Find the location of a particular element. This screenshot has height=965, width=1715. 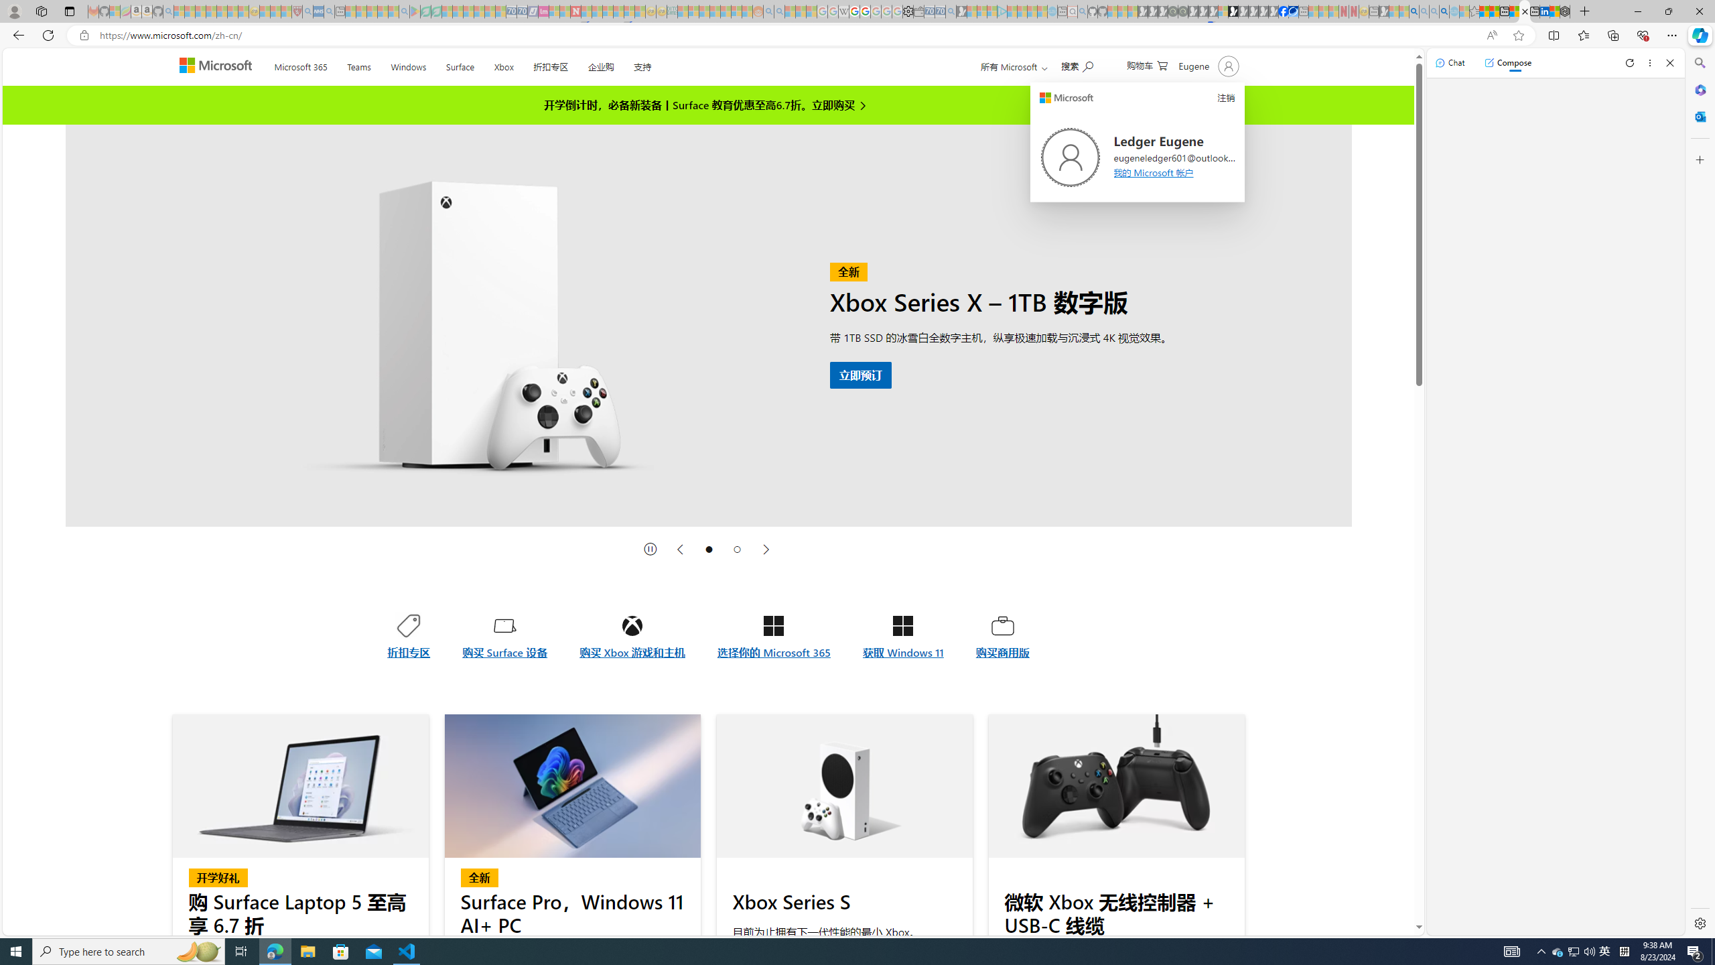

Trusted Community Engagement and Contributions | Guidelines is located at coordinates (586, 11).